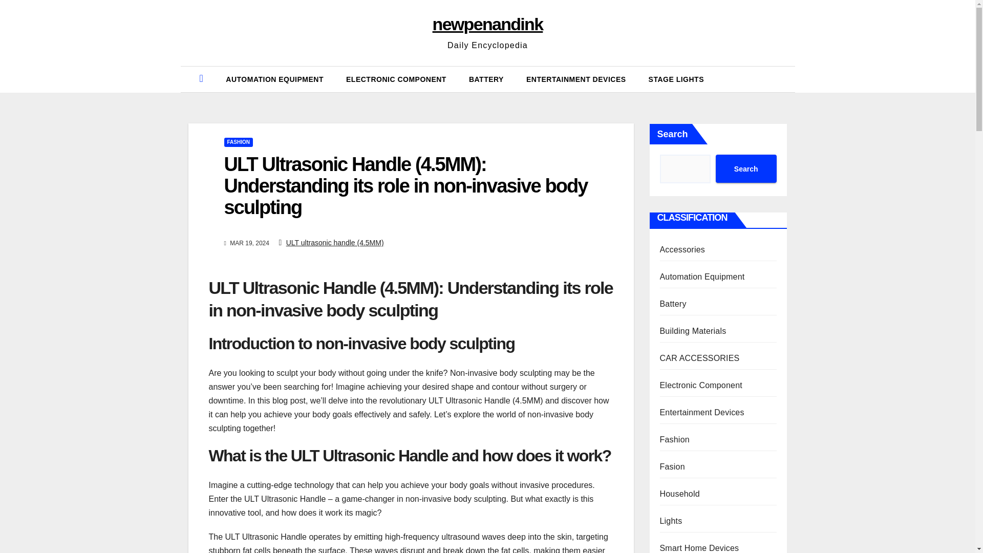  Describe the element at coordinates (671, 521) in the screenshot. I see `Lights` at that location.